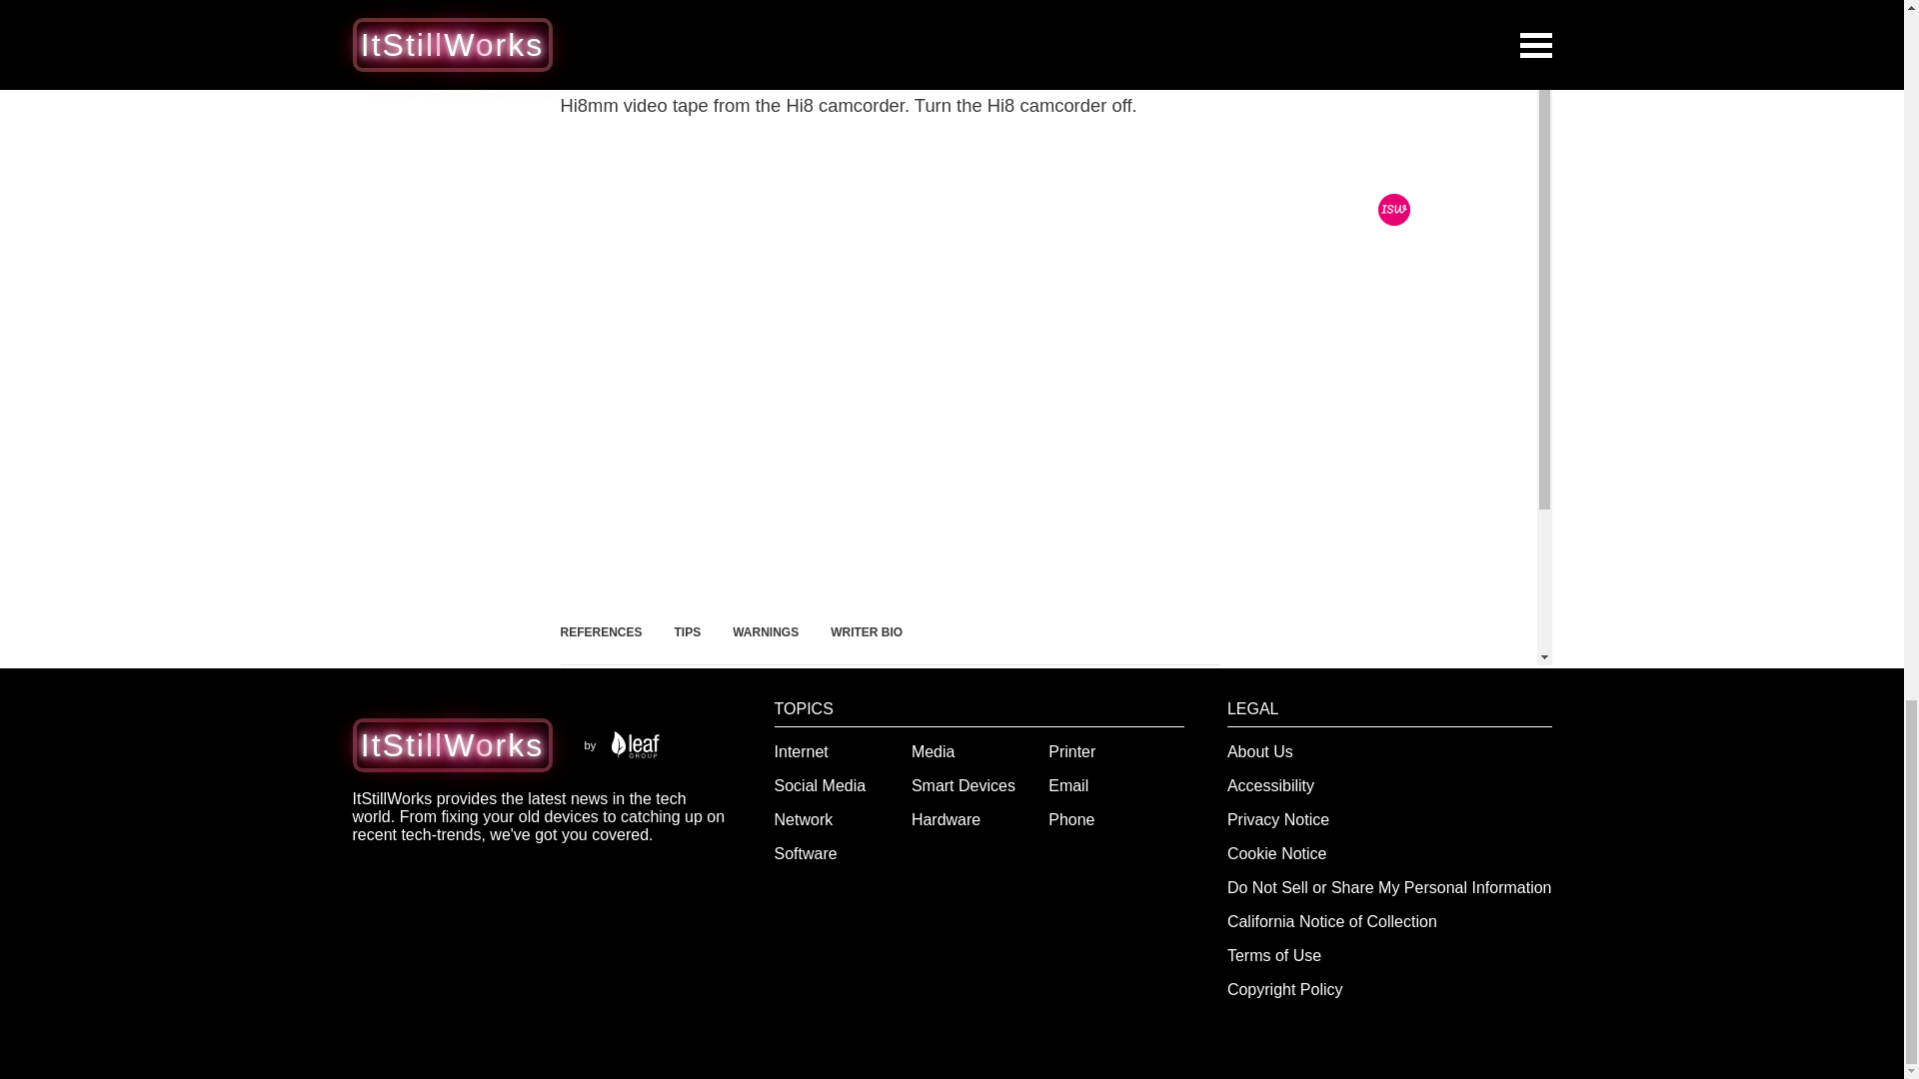 This screenshot has height=1079, width=1919. What do you see at coordinates (1067, 785) in the screenshot?
I see `Email` at bounding box center [1067, 785].